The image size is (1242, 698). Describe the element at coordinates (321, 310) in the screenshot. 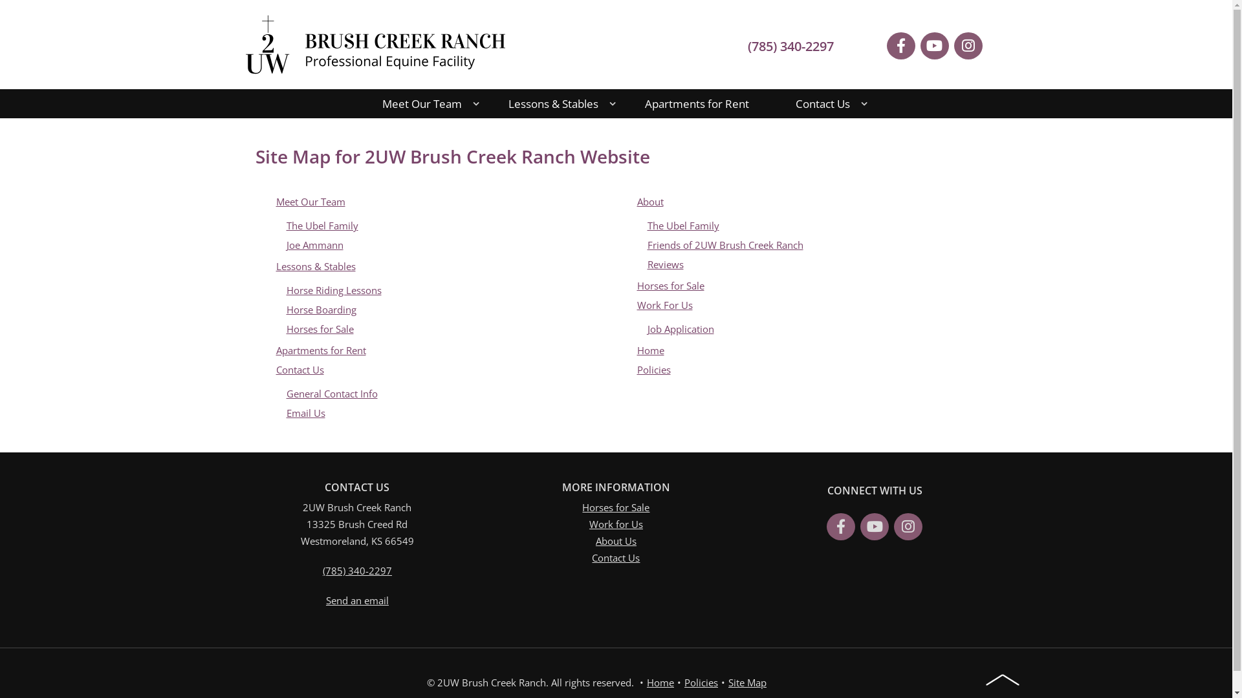

I see `Horse Boarding` at that location.